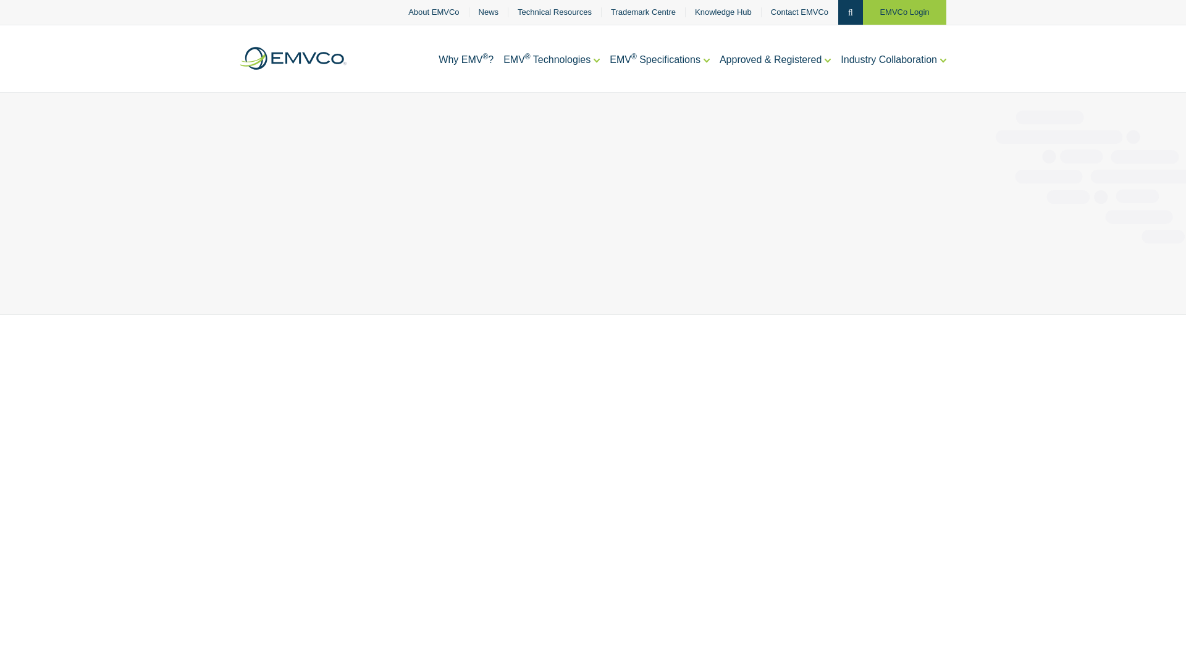  What do you see at coordinates (434, 12) in the screenshot?
I see `About EMVCo` at bounding box center [434, 12].